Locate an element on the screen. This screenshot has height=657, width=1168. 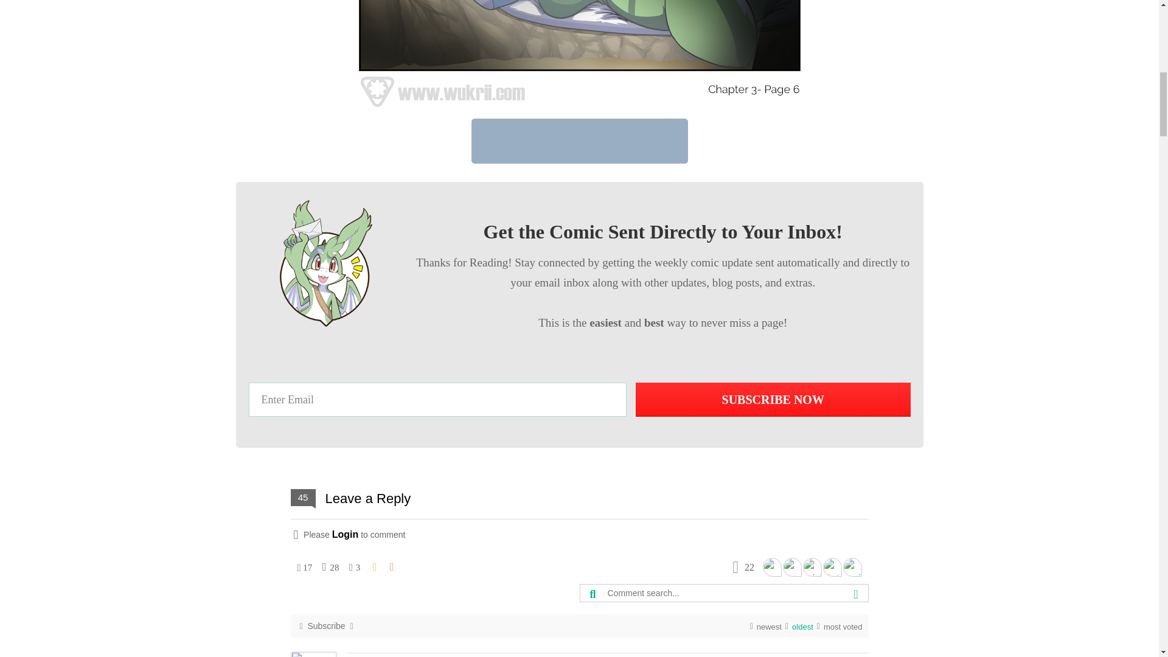
SUBSCRIBE NOW is located at coordinates (773, 399).